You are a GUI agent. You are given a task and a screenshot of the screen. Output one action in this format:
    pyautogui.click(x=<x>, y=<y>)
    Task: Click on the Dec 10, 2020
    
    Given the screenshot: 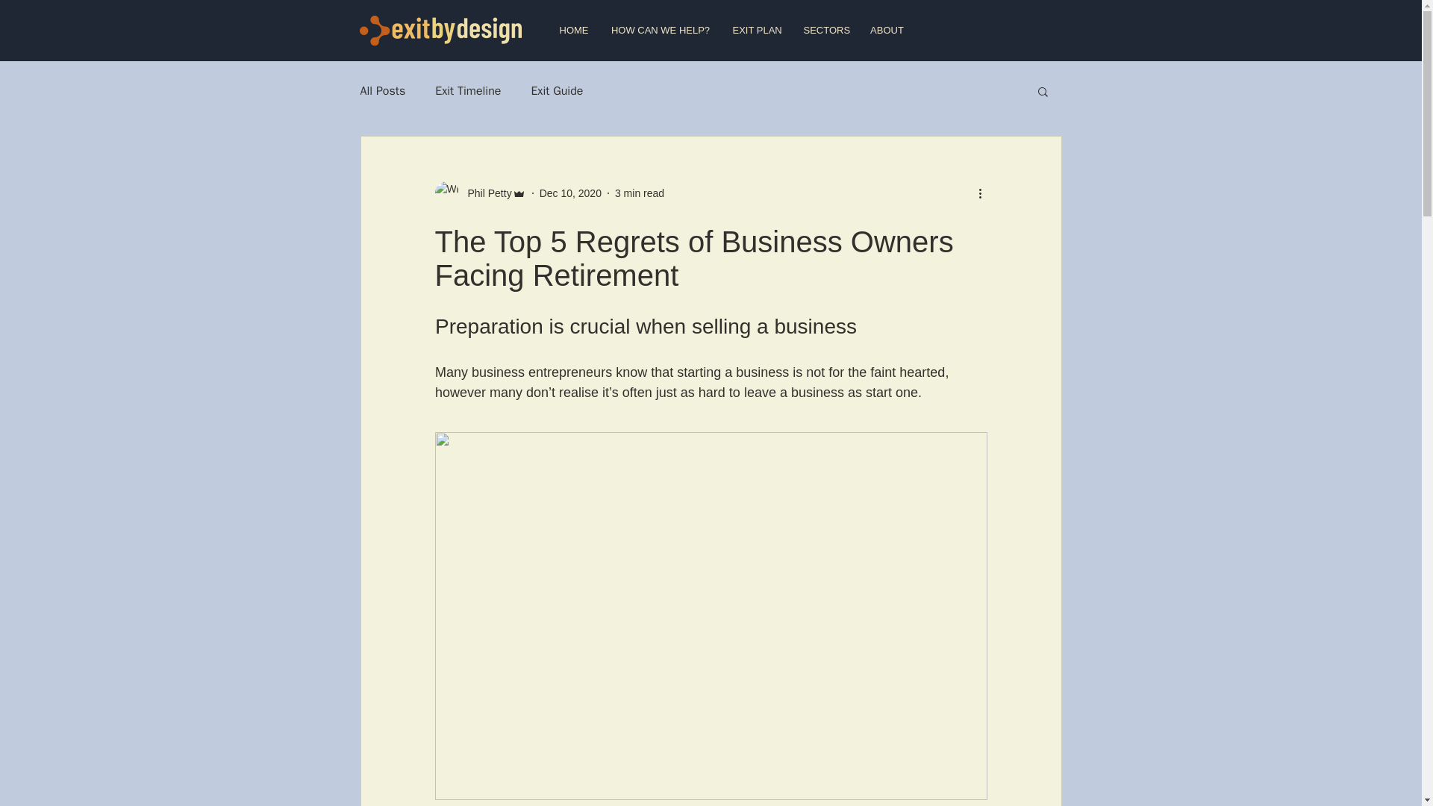 What is the action you would take?
    pyautogui.click(x=570, y=192)
    